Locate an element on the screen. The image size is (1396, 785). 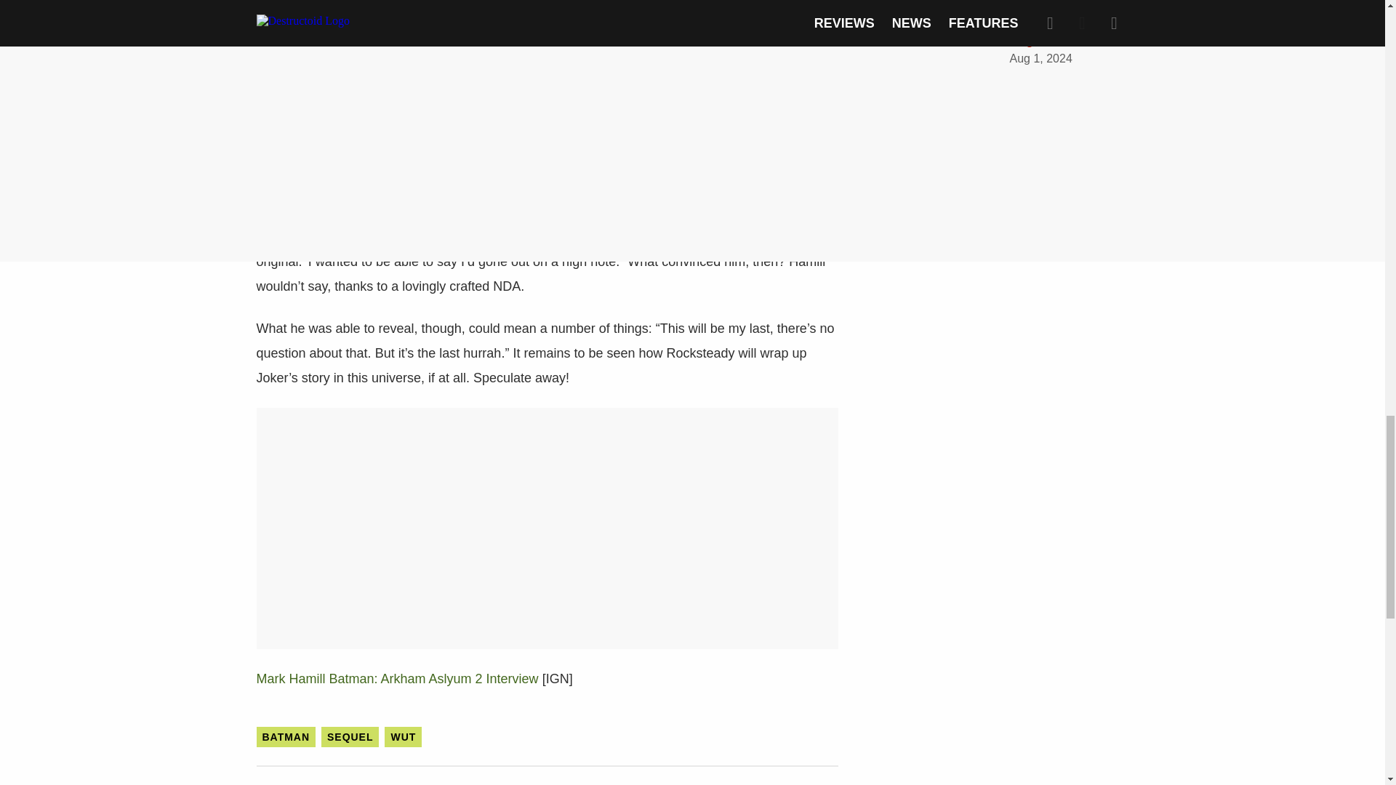
Mark Hamill Batman: Arkham Aslyum 2 Interview is located at coordinates (396, 679).